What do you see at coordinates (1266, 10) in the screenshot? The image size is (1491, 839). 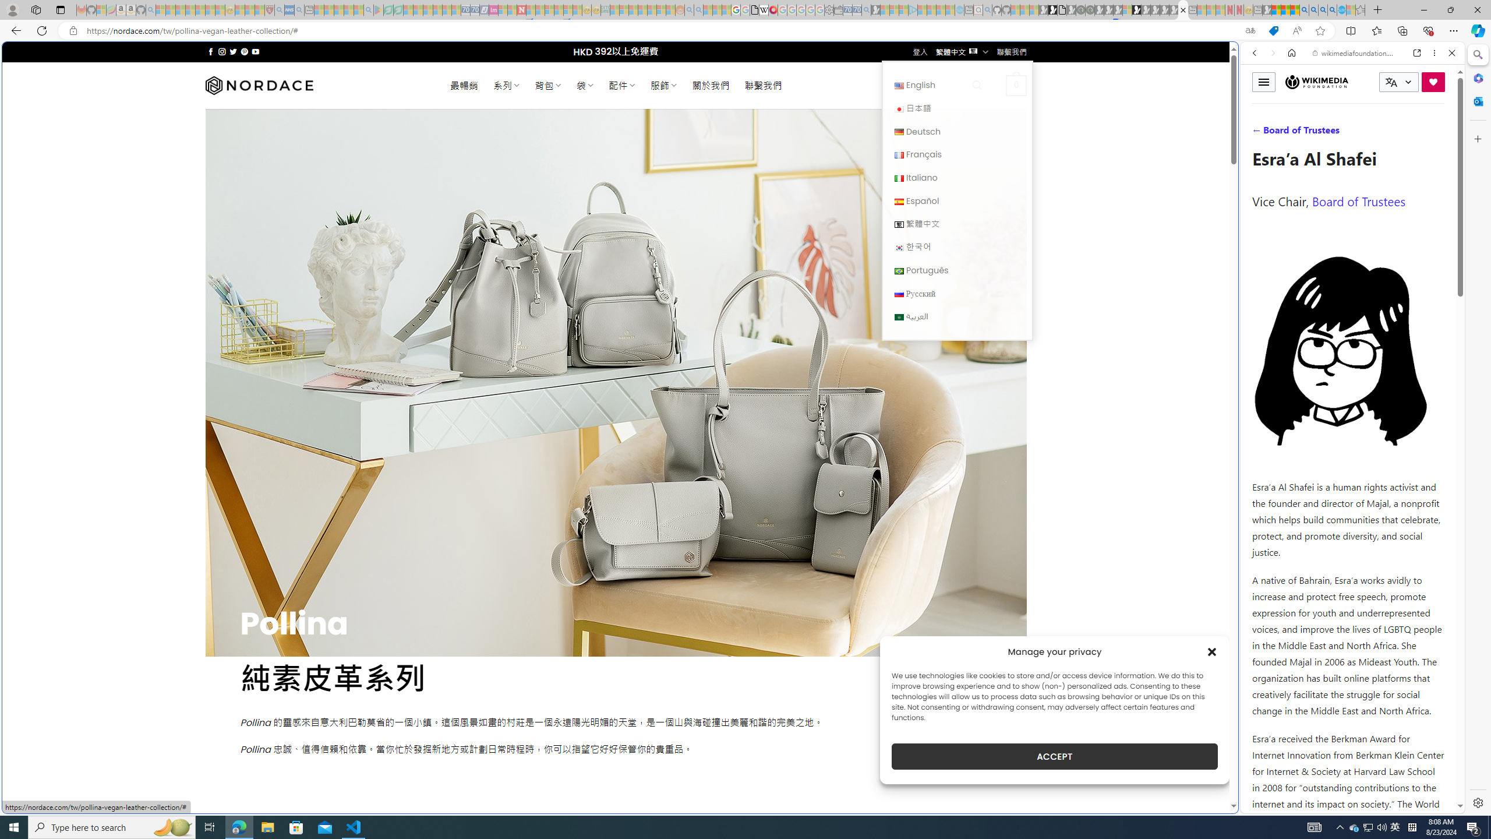 I see `MSN - Sleeping` at bounding box center [1266, 10].